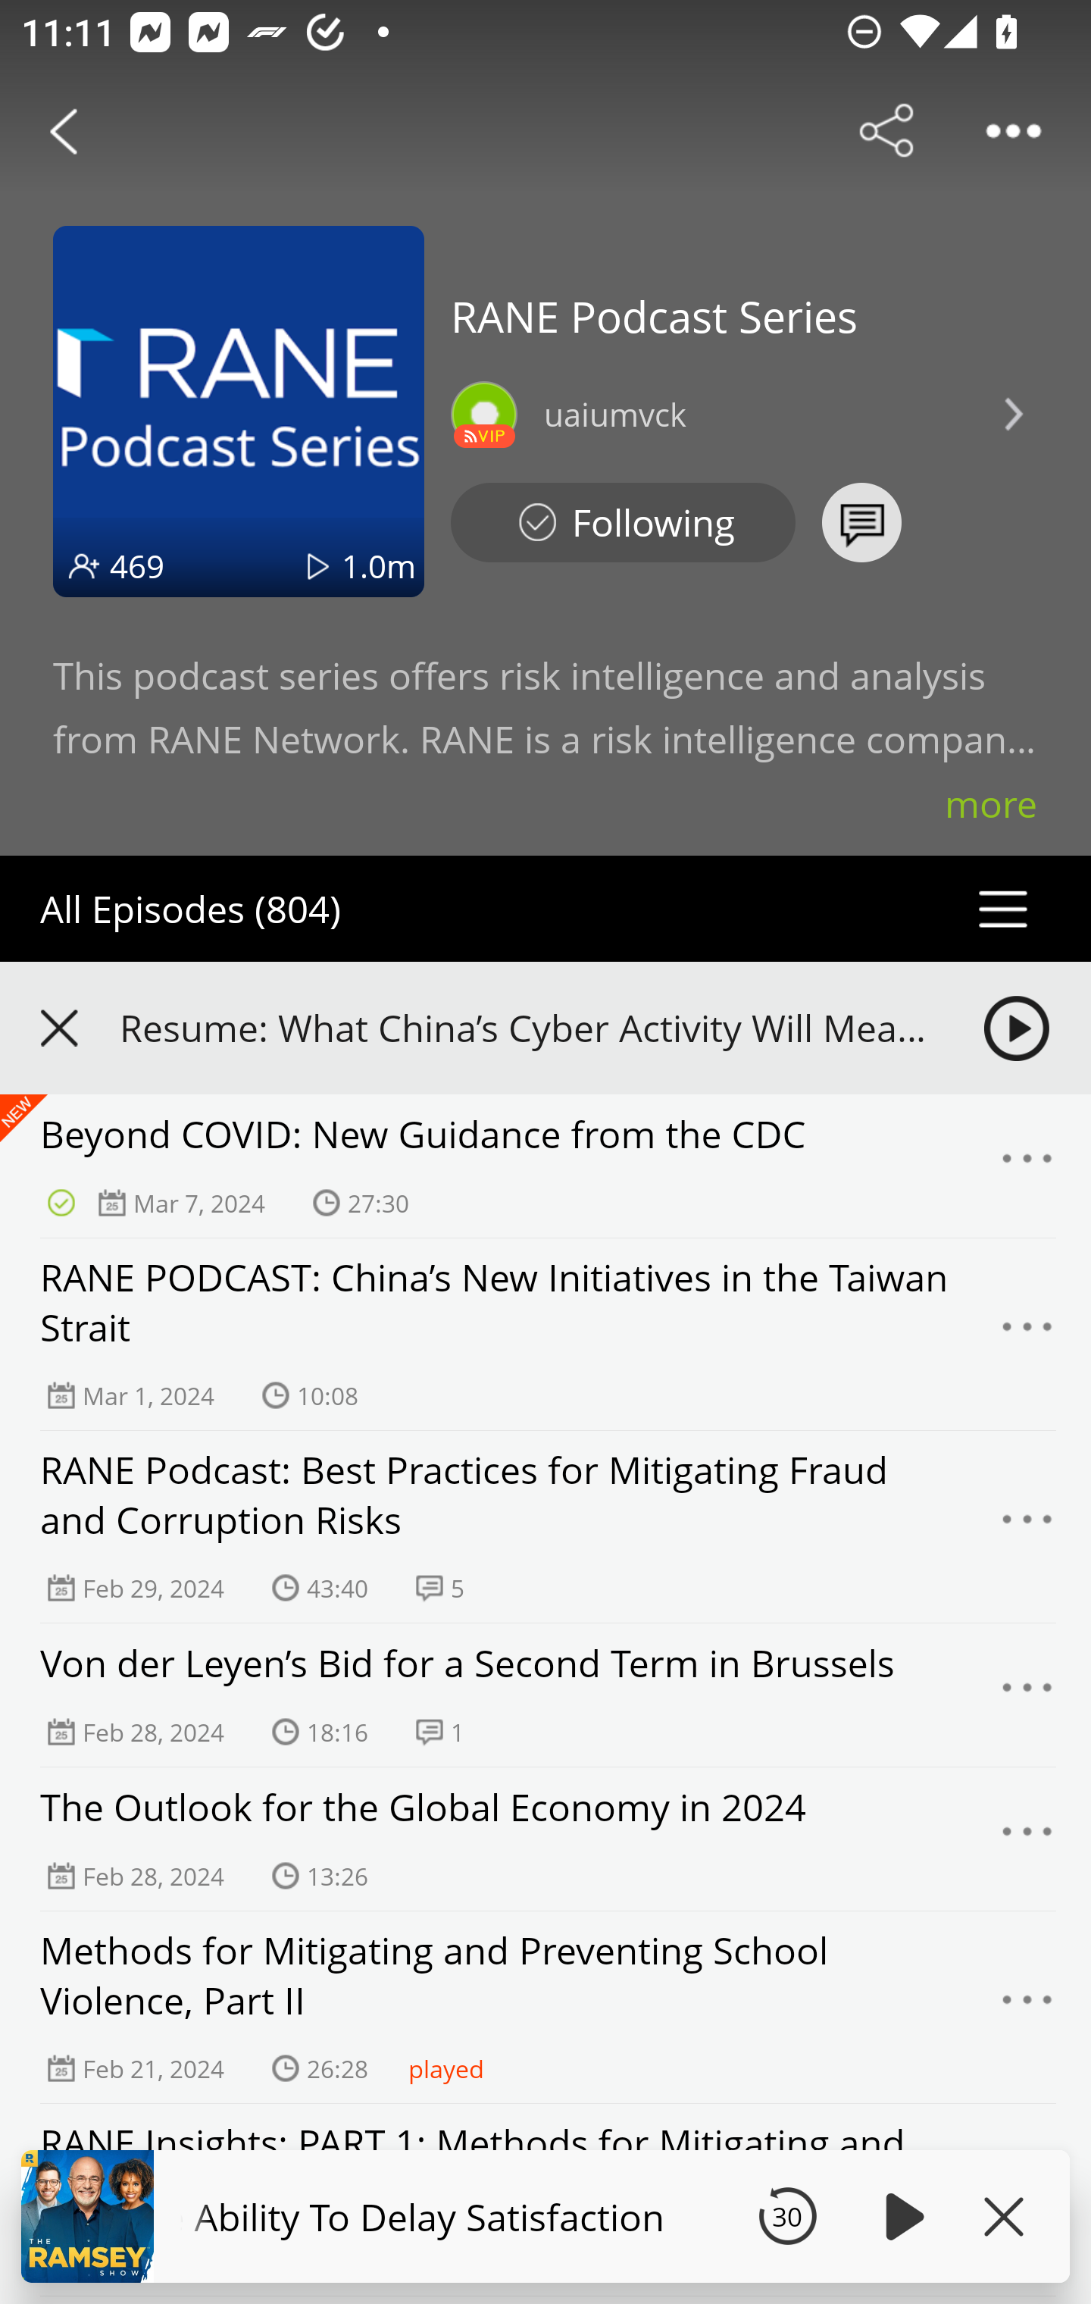 This screenshot has width=1091, height=2304. What do you see at coordinates (1027, 1839) in the screenshot?
I see `Menu` at bounding box center [1027, 1839].